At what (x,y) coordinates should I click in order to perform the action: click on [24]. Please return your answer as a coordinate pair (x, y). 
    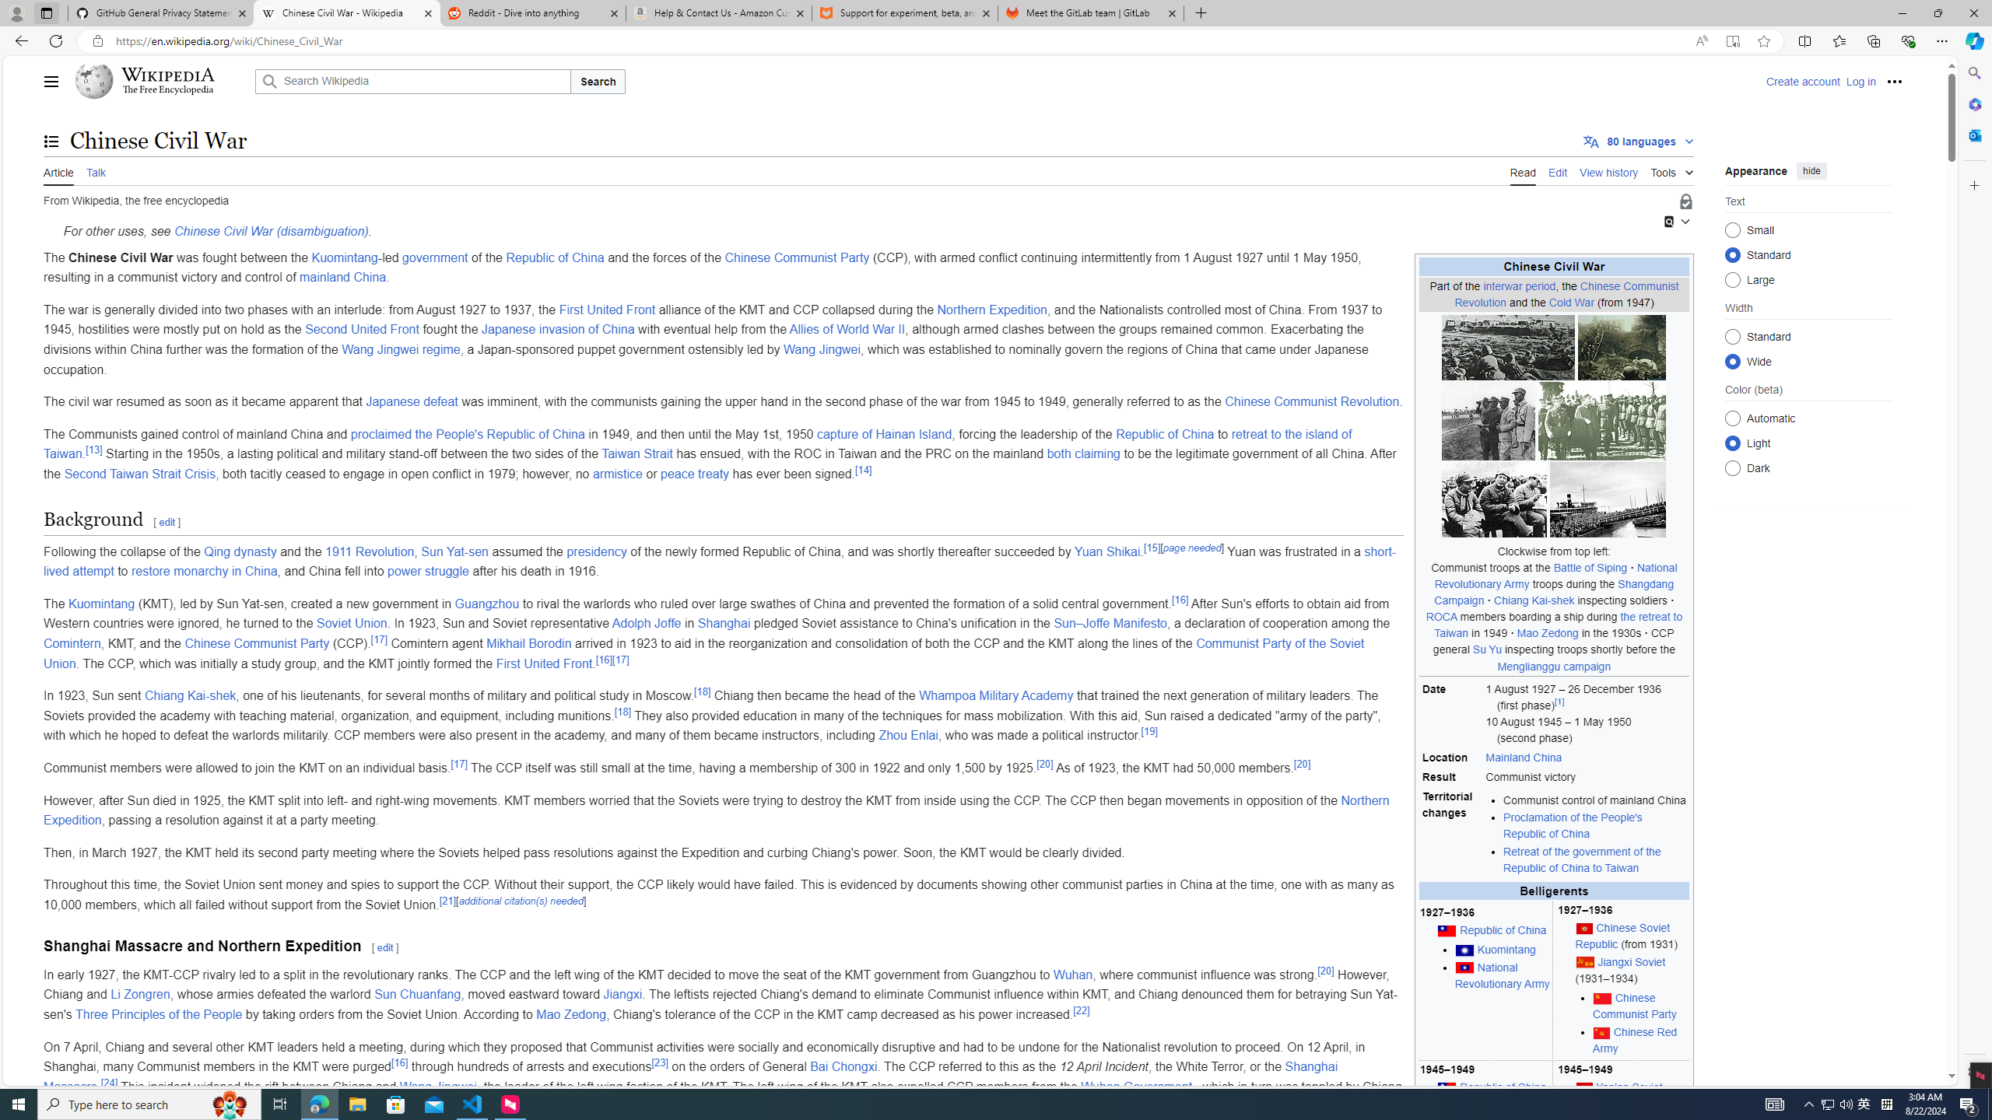
    Looking at the image, I should click on (109, 1082).